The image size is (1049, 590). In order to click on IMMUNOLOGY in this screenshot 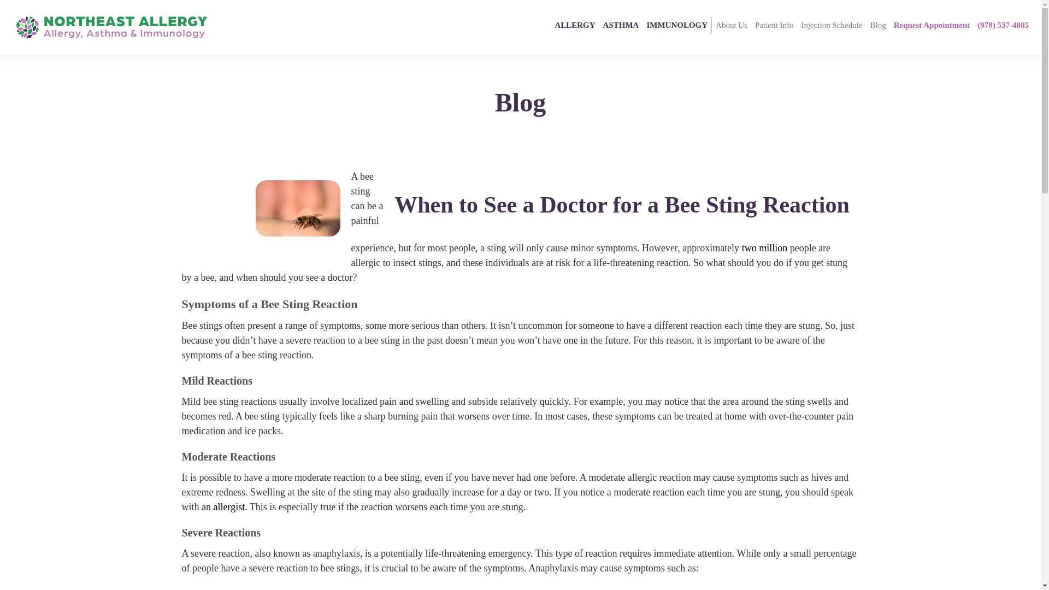, I will do `click(677, 25)`.